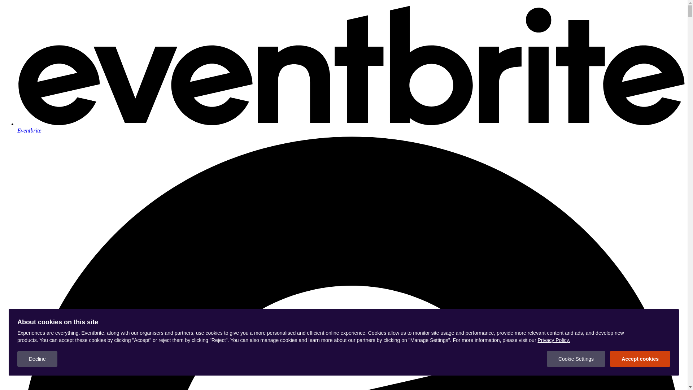 Image resolution: width=693 pixels, height=390 pixels. What do you see at coordinates (554, 340) in the screenshot?
I see `Privacy Policy.` at bounding box center [554, 340].